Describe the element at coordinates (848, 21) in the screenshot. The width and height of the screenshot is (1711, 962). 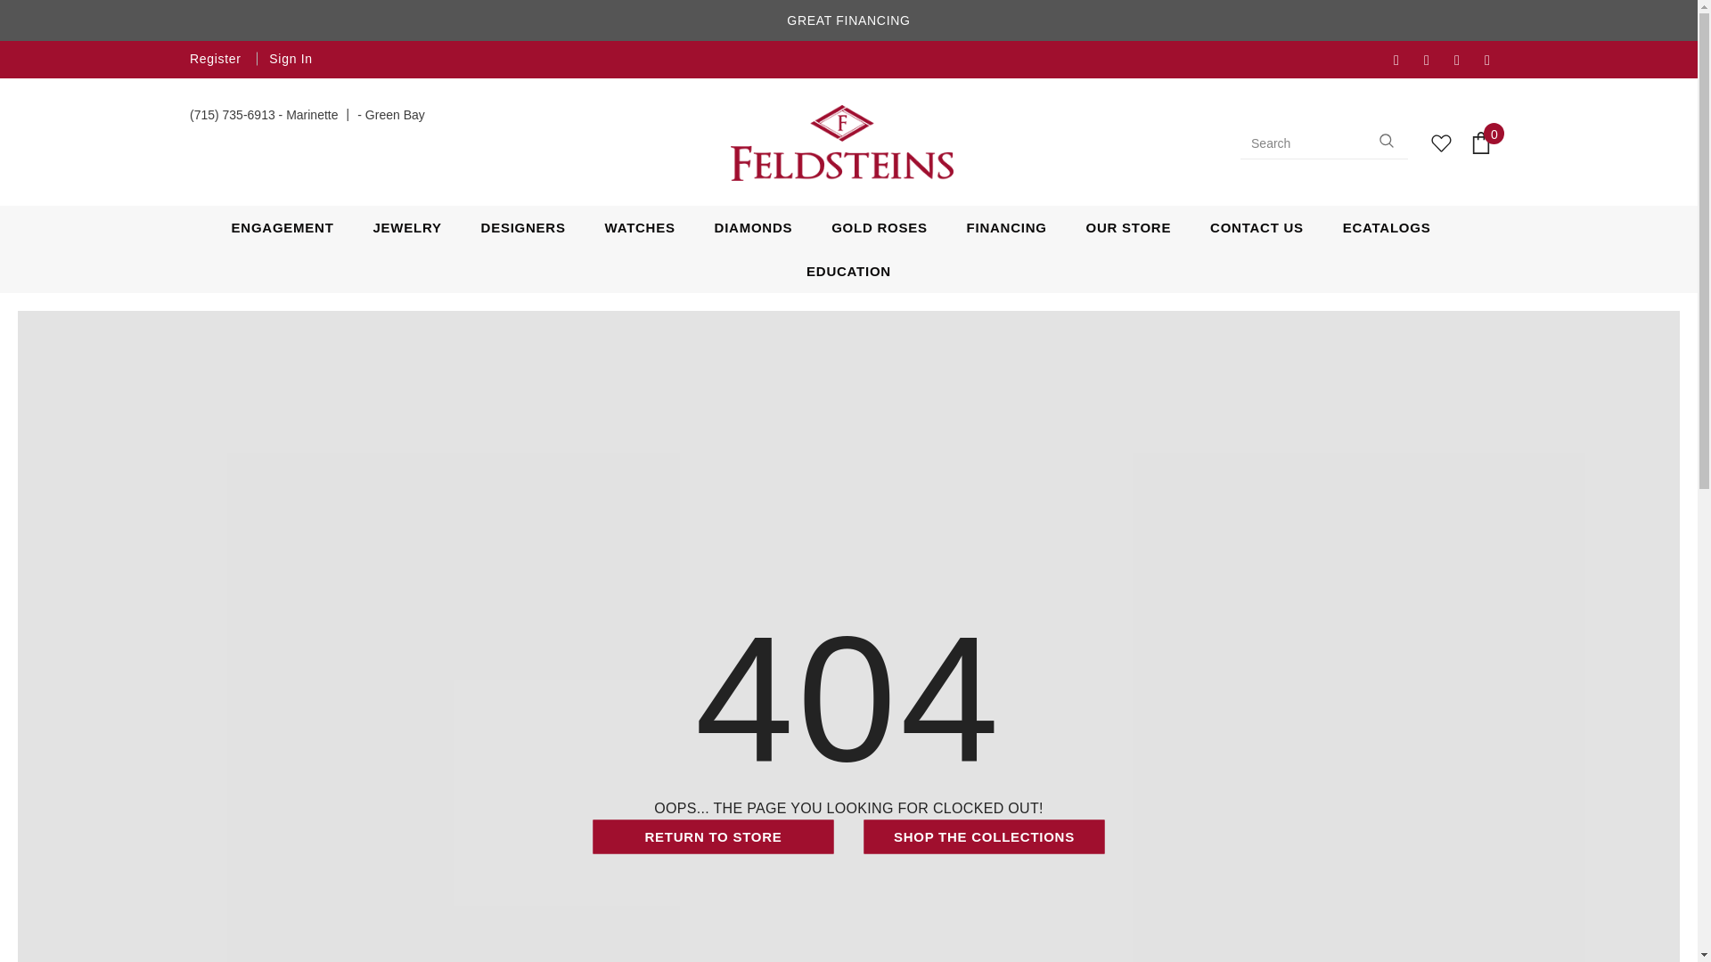
I see `GREAT FINANCING` at that location.